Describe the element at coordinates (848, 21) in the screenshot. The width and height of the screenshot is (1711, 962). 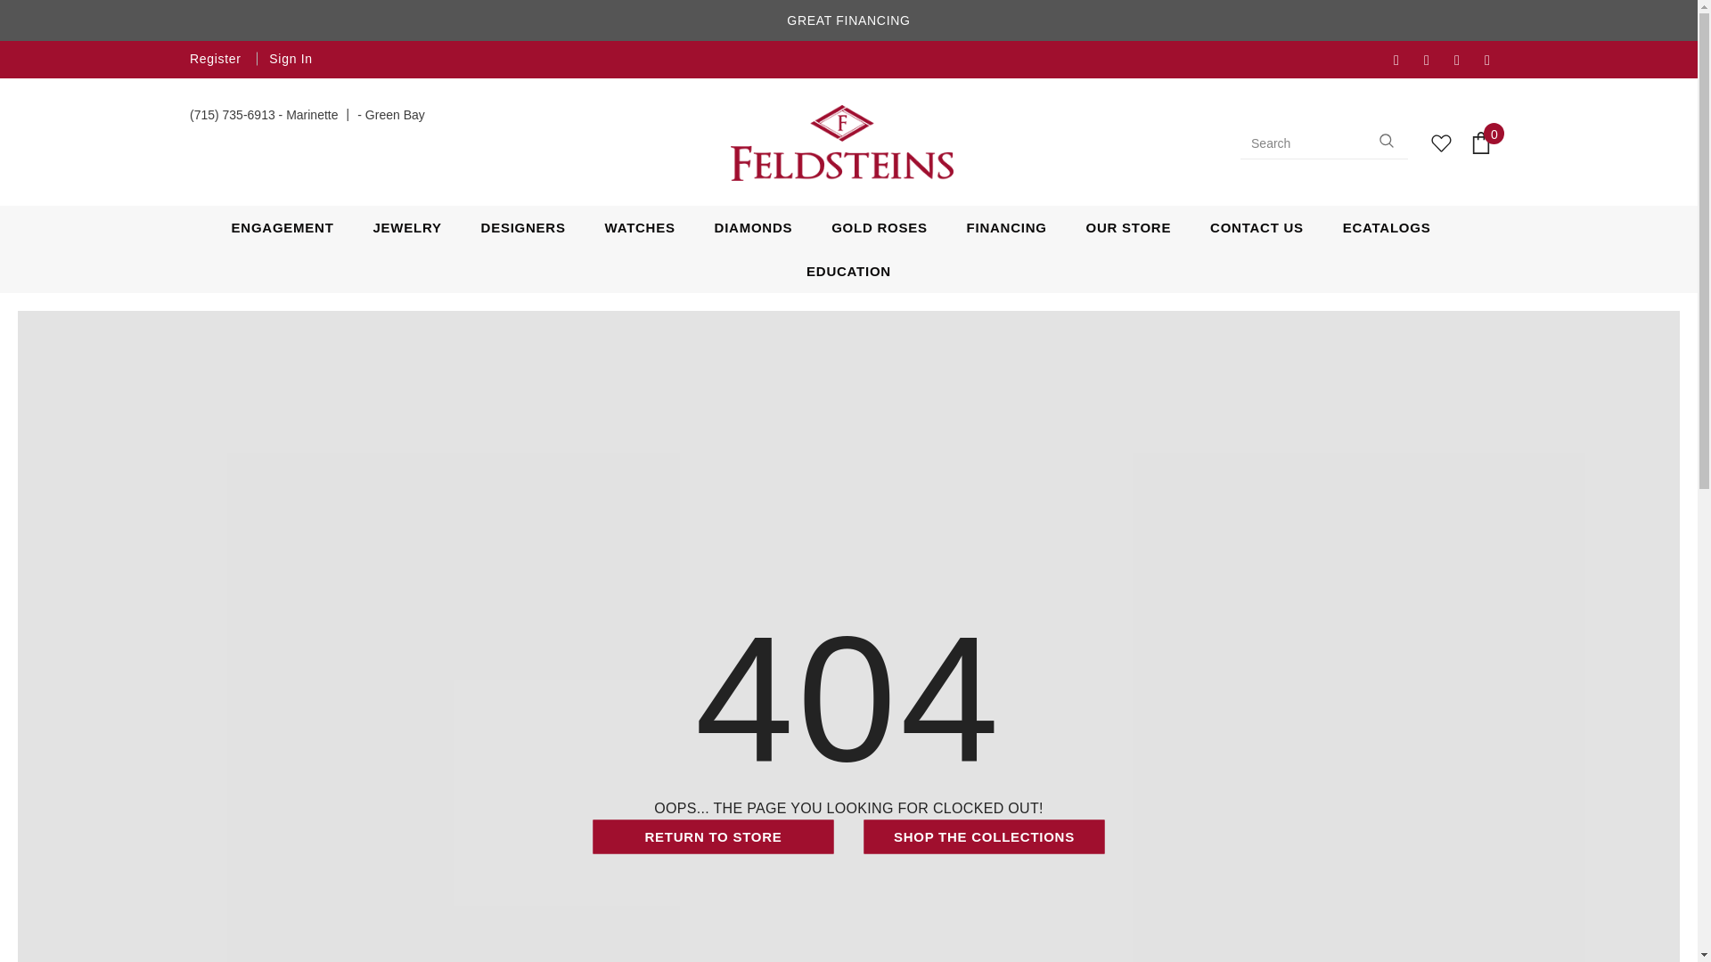
I see `GREAT FINANCING` at that location.